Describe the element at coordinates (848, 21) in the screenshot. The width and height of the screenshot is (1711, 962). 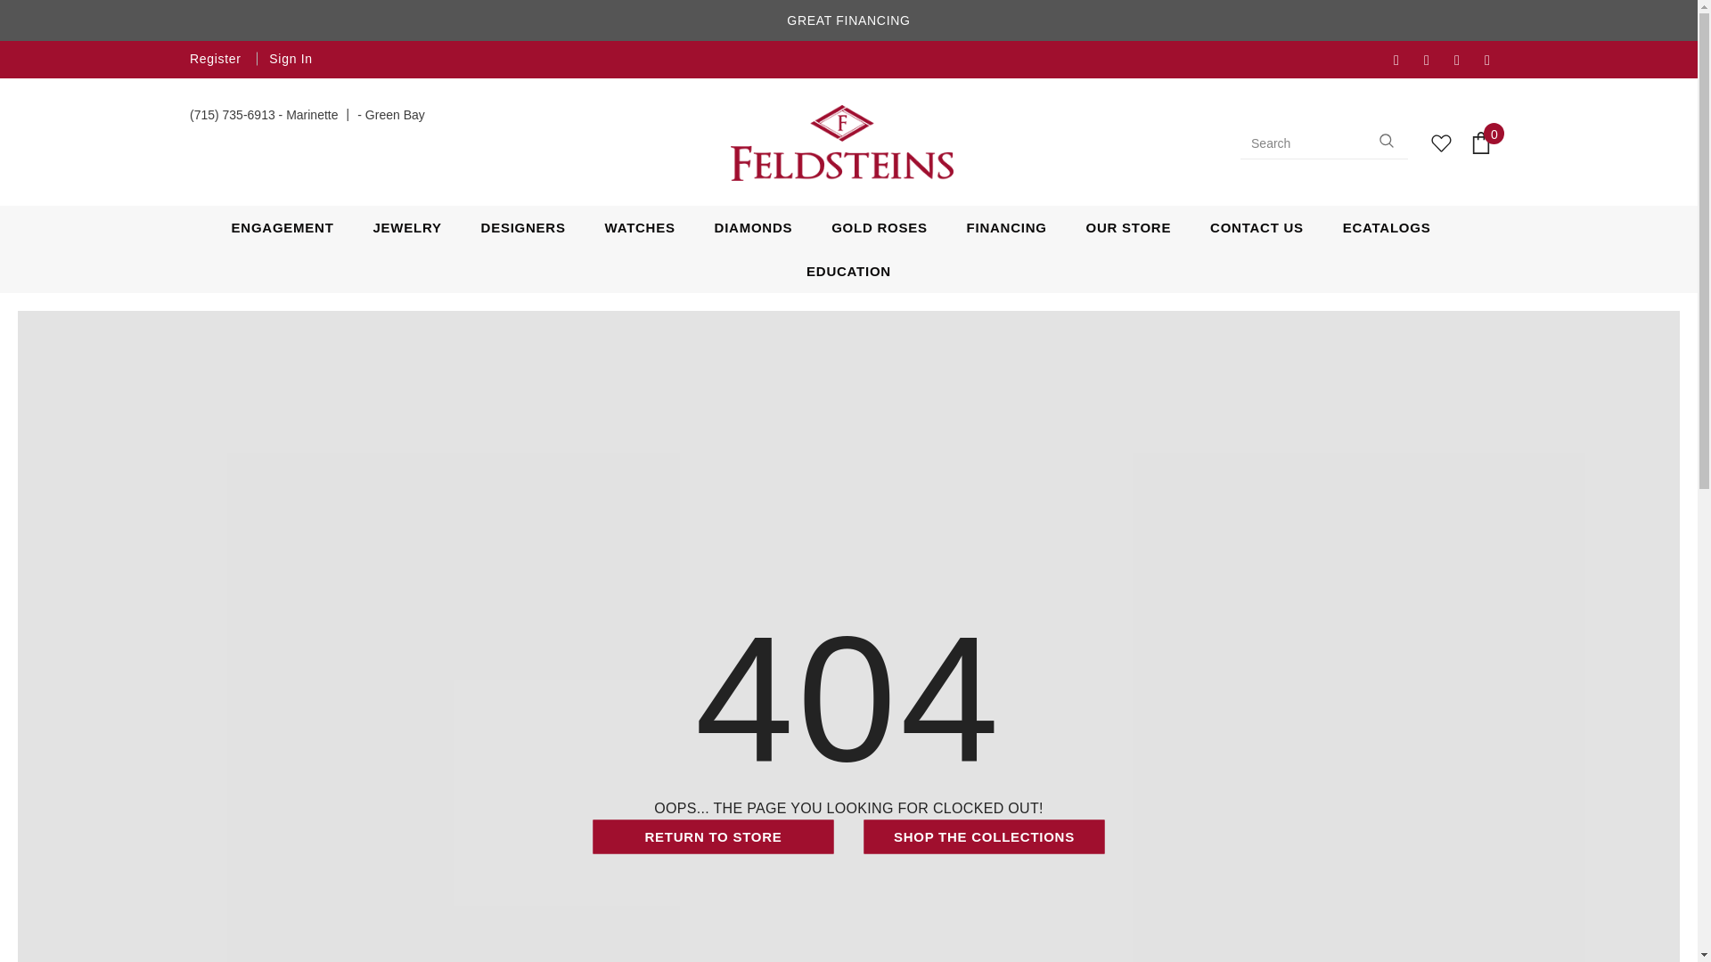
I see `GREAT FINANCING` at that location.